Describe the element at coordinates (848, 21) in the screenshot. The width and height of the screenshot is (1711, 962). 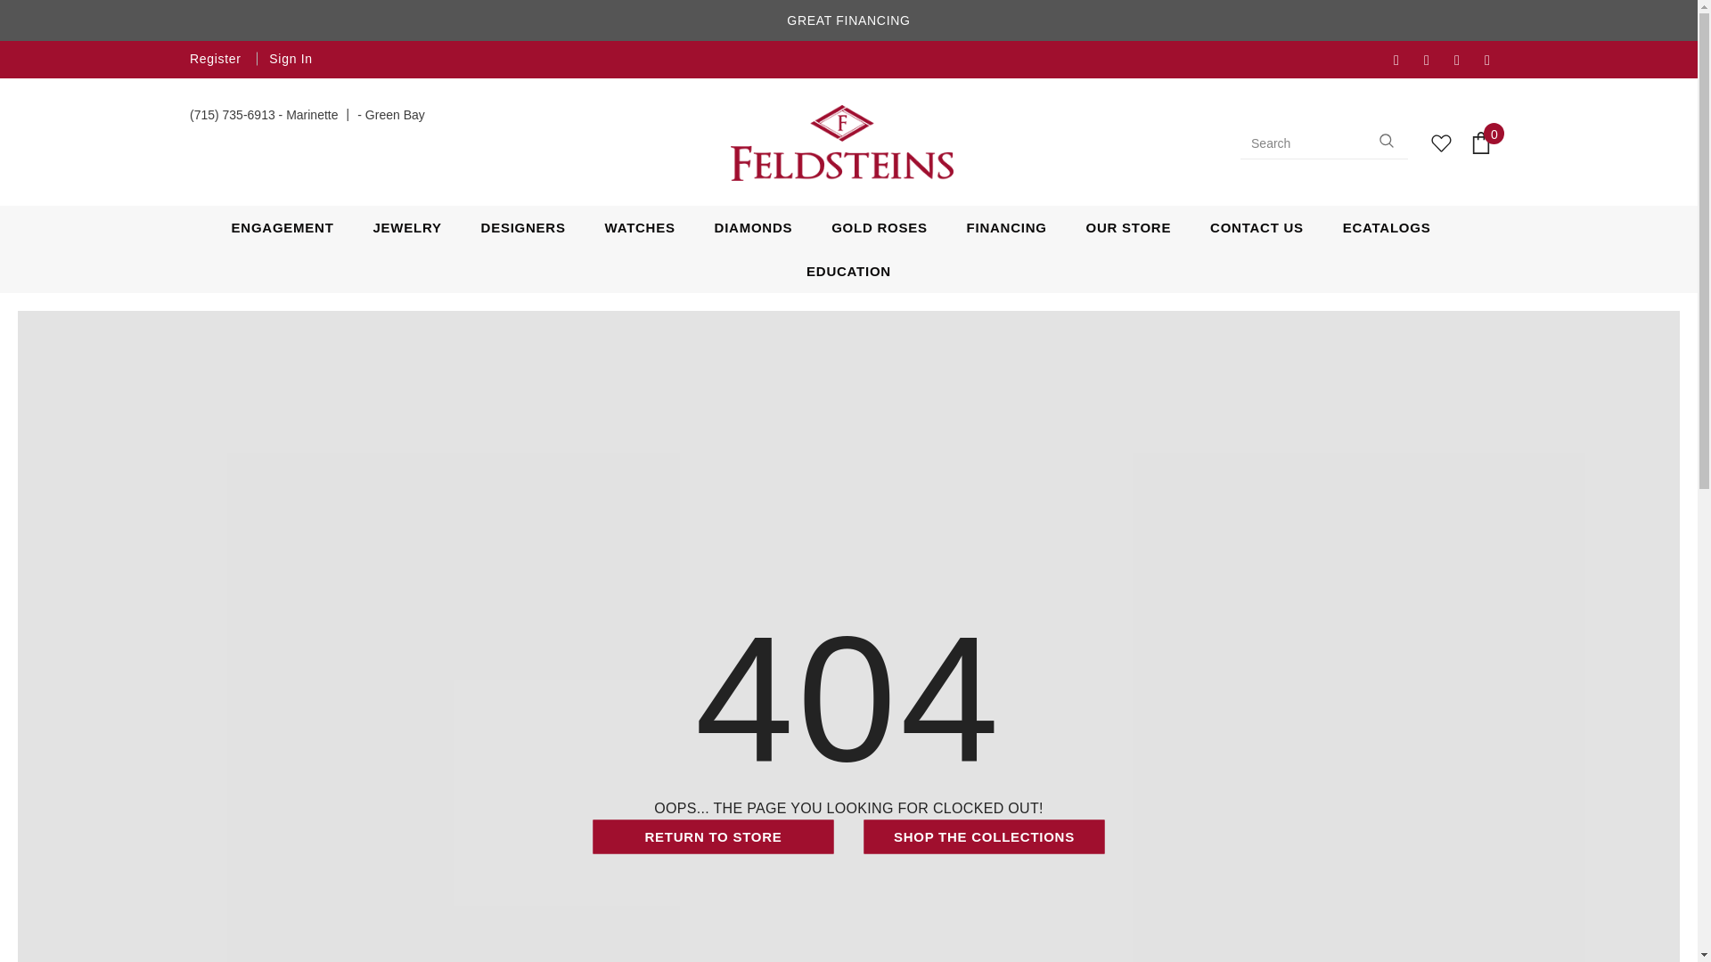
I see `GREAT FINANCING` at that location.